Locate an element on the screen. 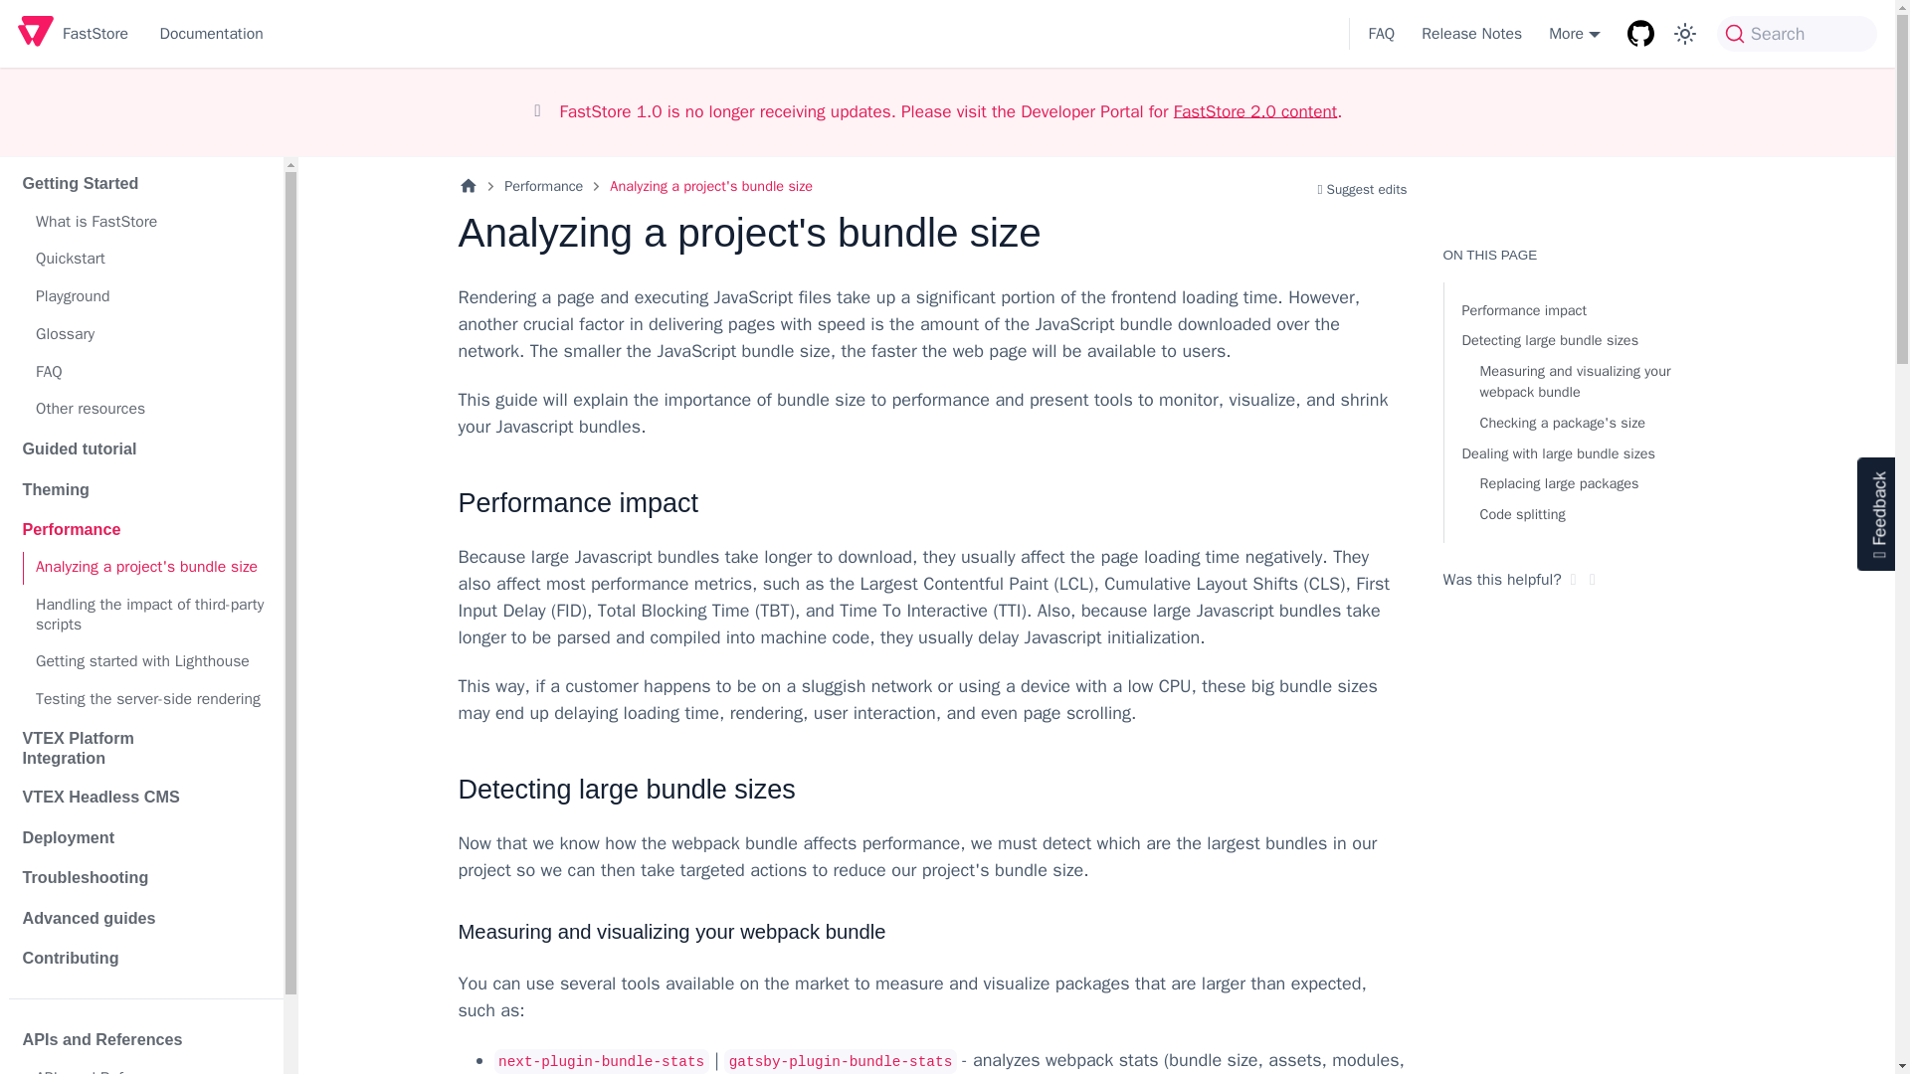 The width and height of the screenshot is (1910, 1074). Troubleshooting is located at coordinates (121, 877).